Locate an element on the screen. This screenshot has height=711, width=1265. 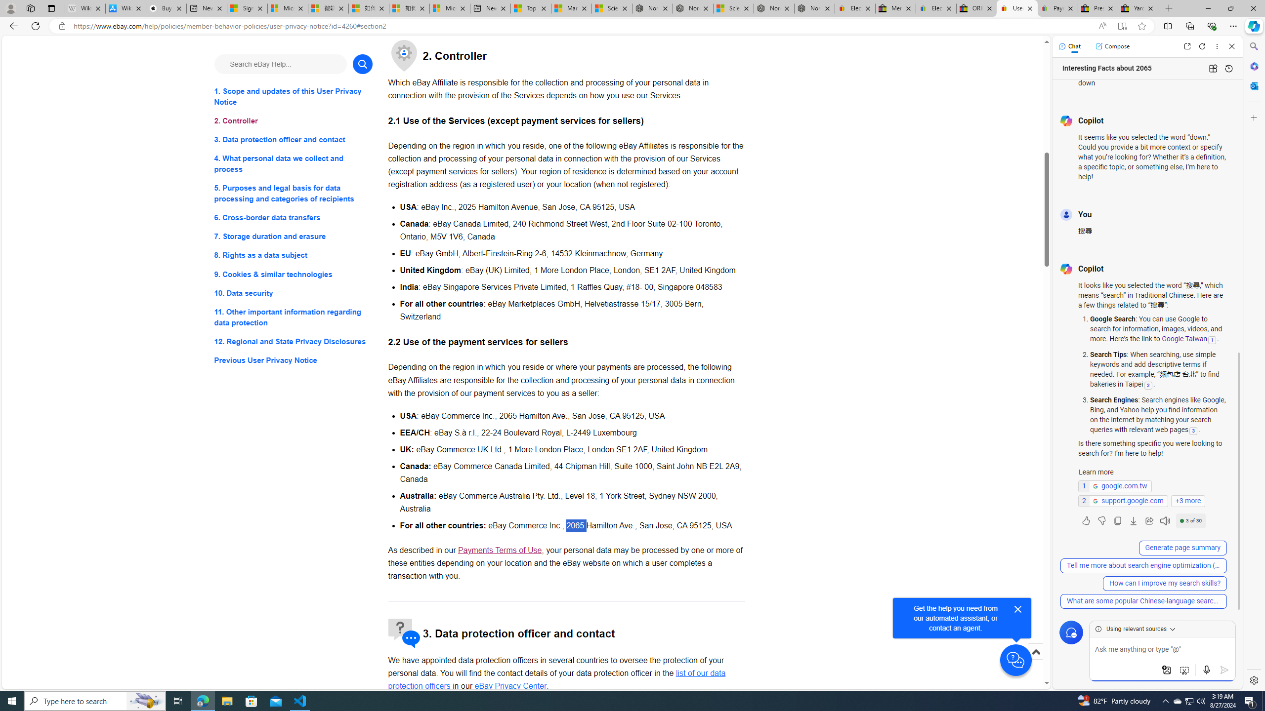
Microsoft 365 is located at coordinates (1253, 66).